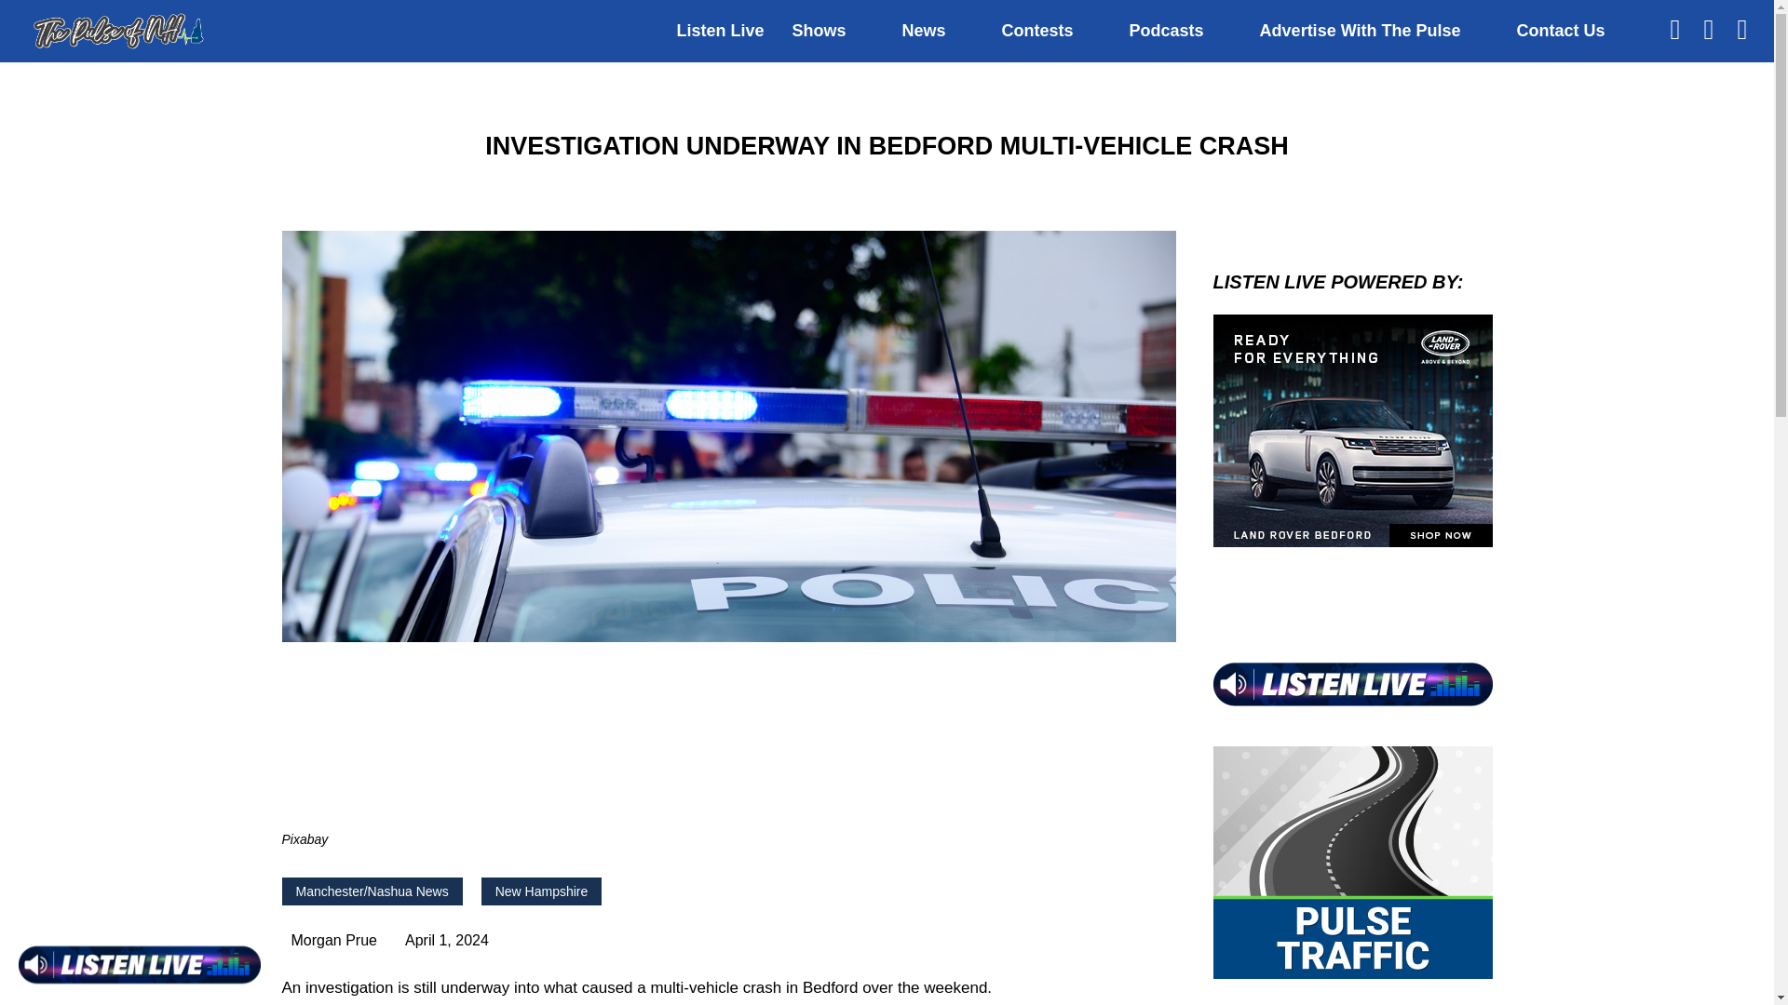  I want to click on Contact Us, so click(1560, 31).